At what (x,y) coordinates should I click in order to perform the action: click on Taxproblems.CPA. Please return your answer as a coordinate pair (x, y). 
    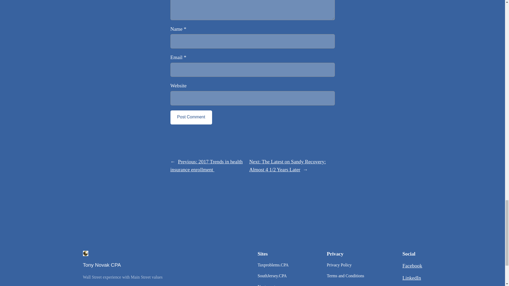
    Looking at the image, I should click on (273, 265).